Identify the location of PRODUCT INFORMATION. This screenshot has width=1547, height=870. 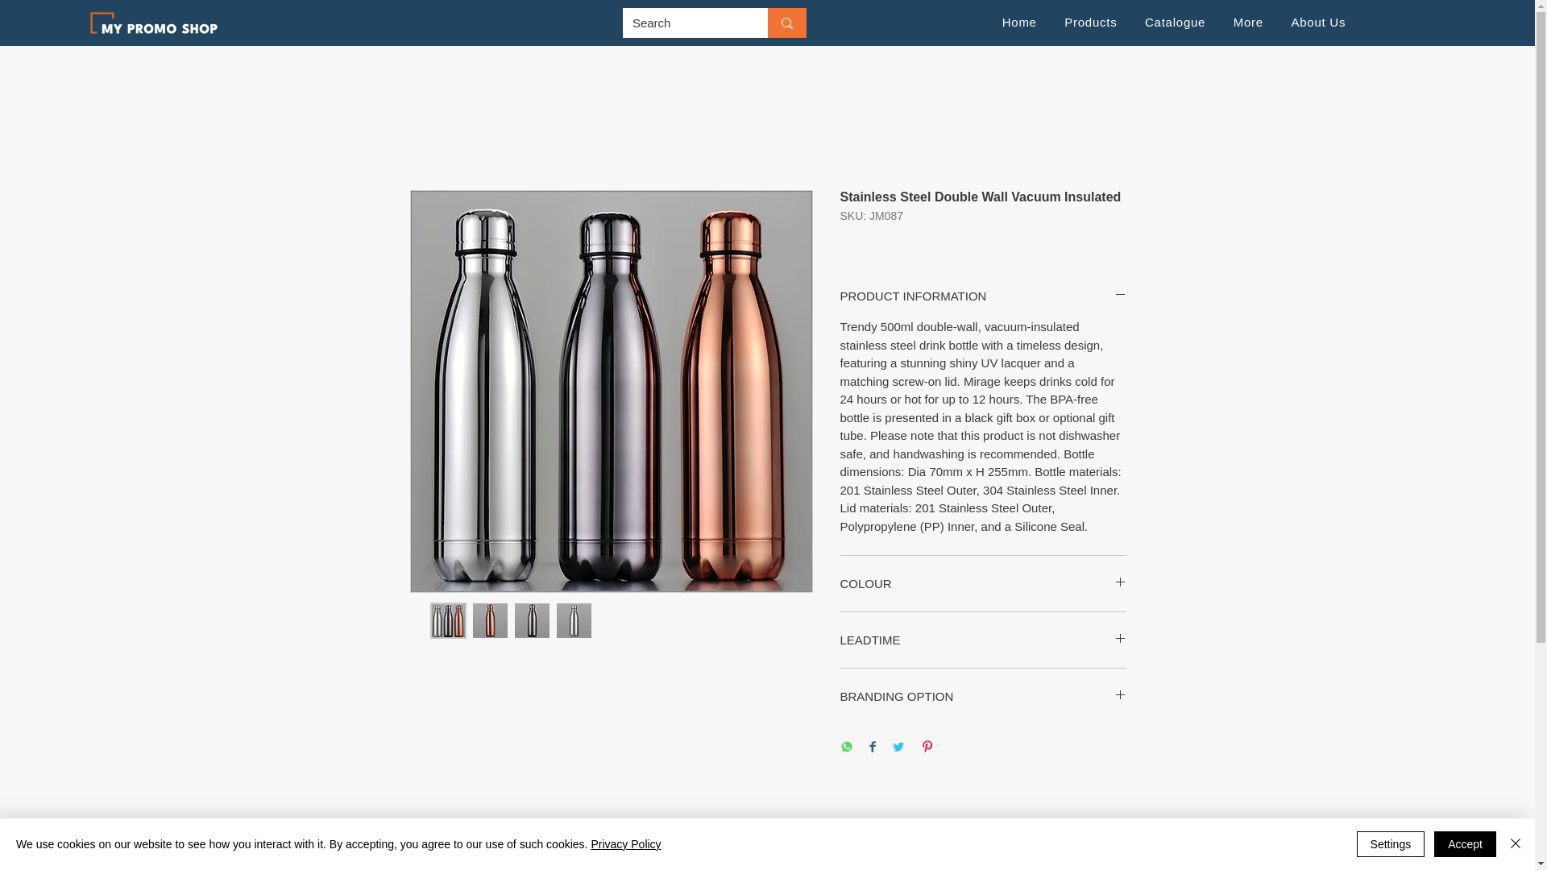
(983, 296).